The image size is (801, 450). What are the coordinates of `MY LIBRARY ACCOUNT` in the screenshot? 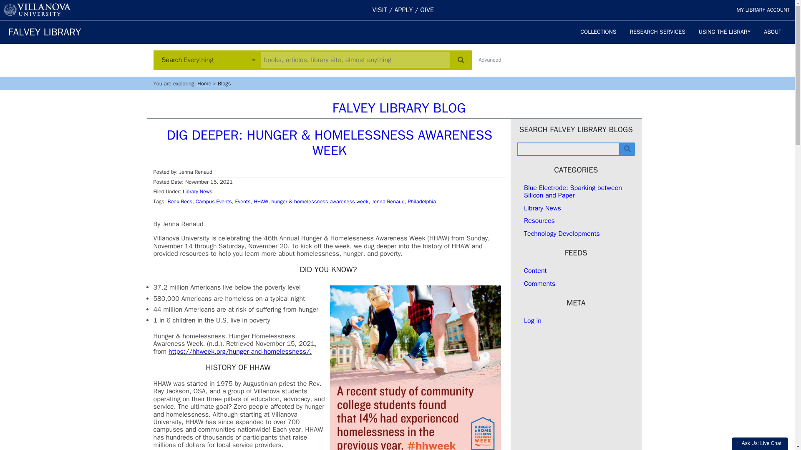 It's located at (763, 10).